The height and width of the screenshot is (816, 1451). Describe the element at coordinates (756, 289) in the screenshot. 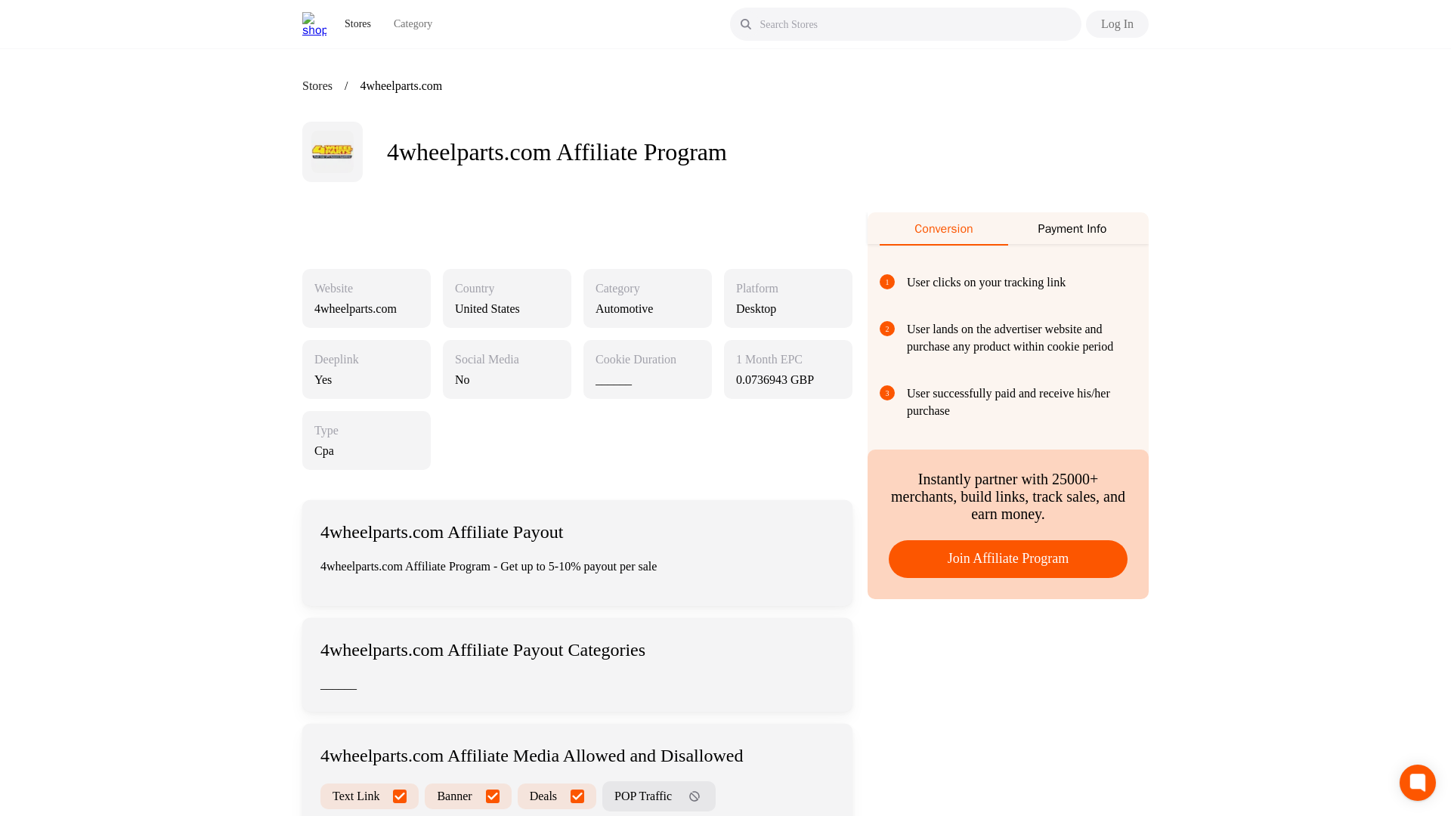

I see `Platform` at that location.